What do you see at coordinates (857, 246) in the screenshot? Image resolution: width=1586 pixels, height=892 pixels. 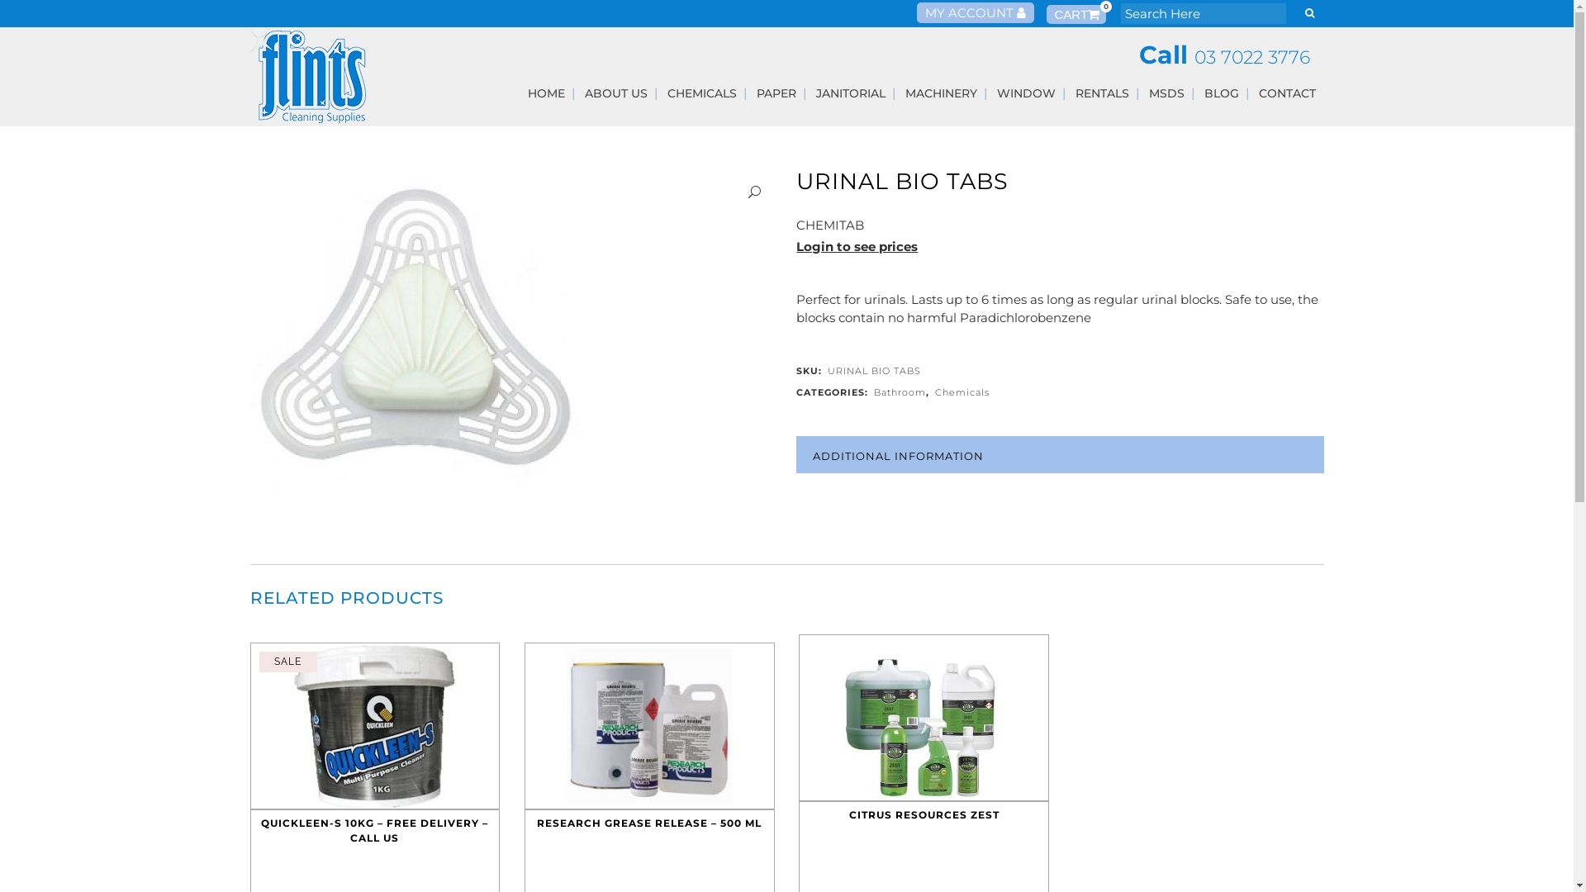 I see `Login to see prices` at bounding box center [857, 246].